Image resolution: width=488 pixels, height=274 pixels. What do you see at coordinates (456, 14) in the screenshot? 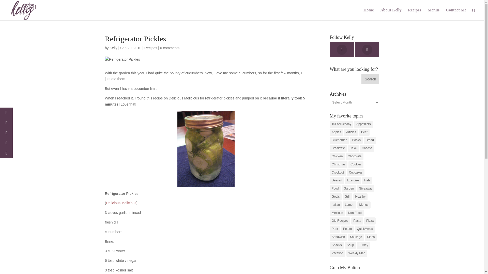
I see `Contact Me` at bounding box center [456, 14].